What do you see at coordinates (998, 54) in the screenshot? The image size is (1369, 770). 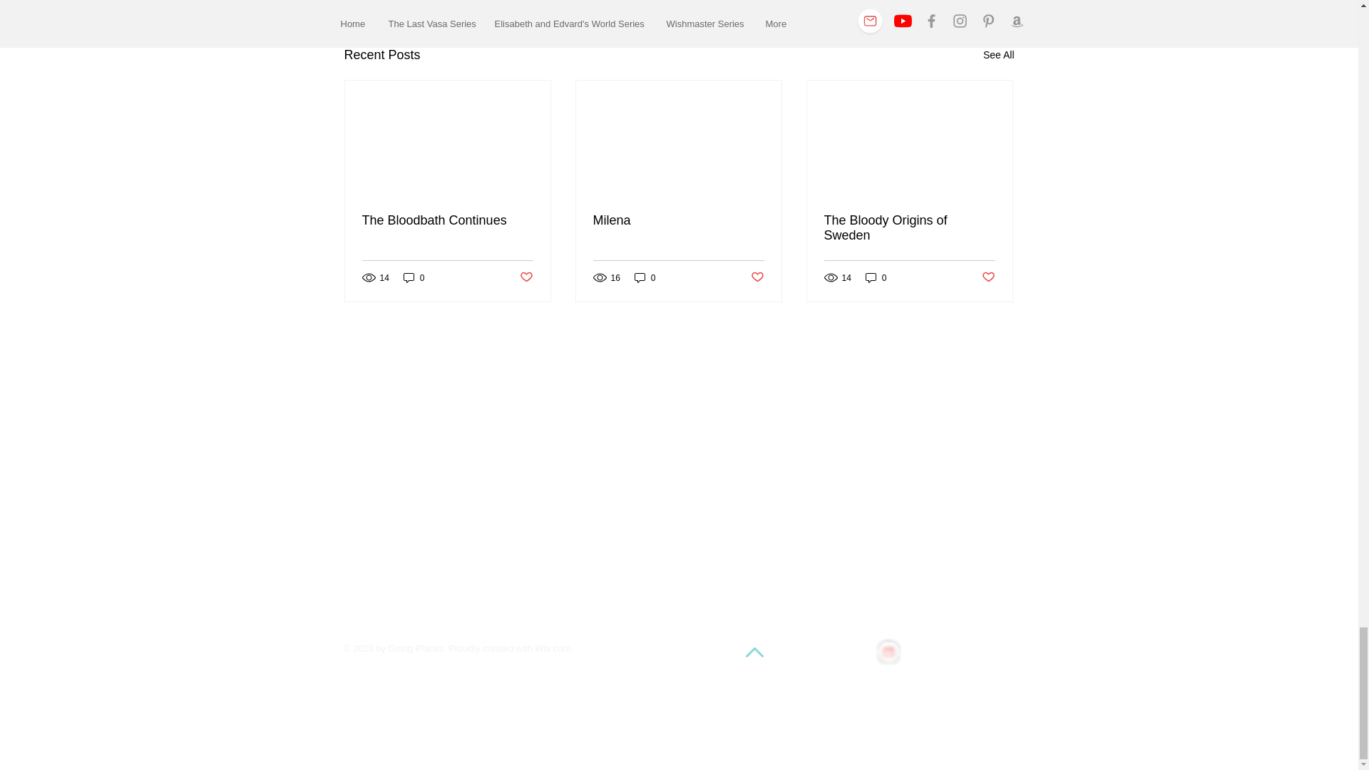 I see `See All` at bounding box center [998, 54].